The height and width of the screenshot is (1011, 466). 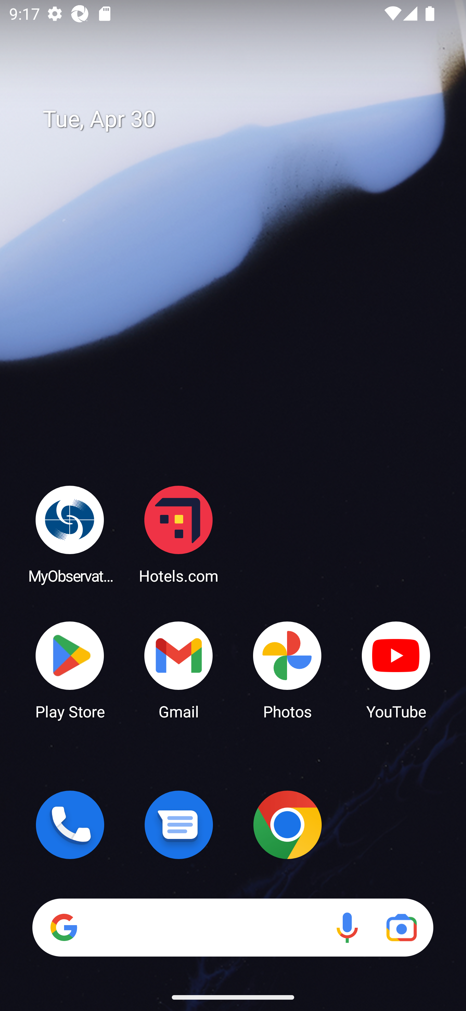 I want to click on Voice search, so click(x=347, y=927).